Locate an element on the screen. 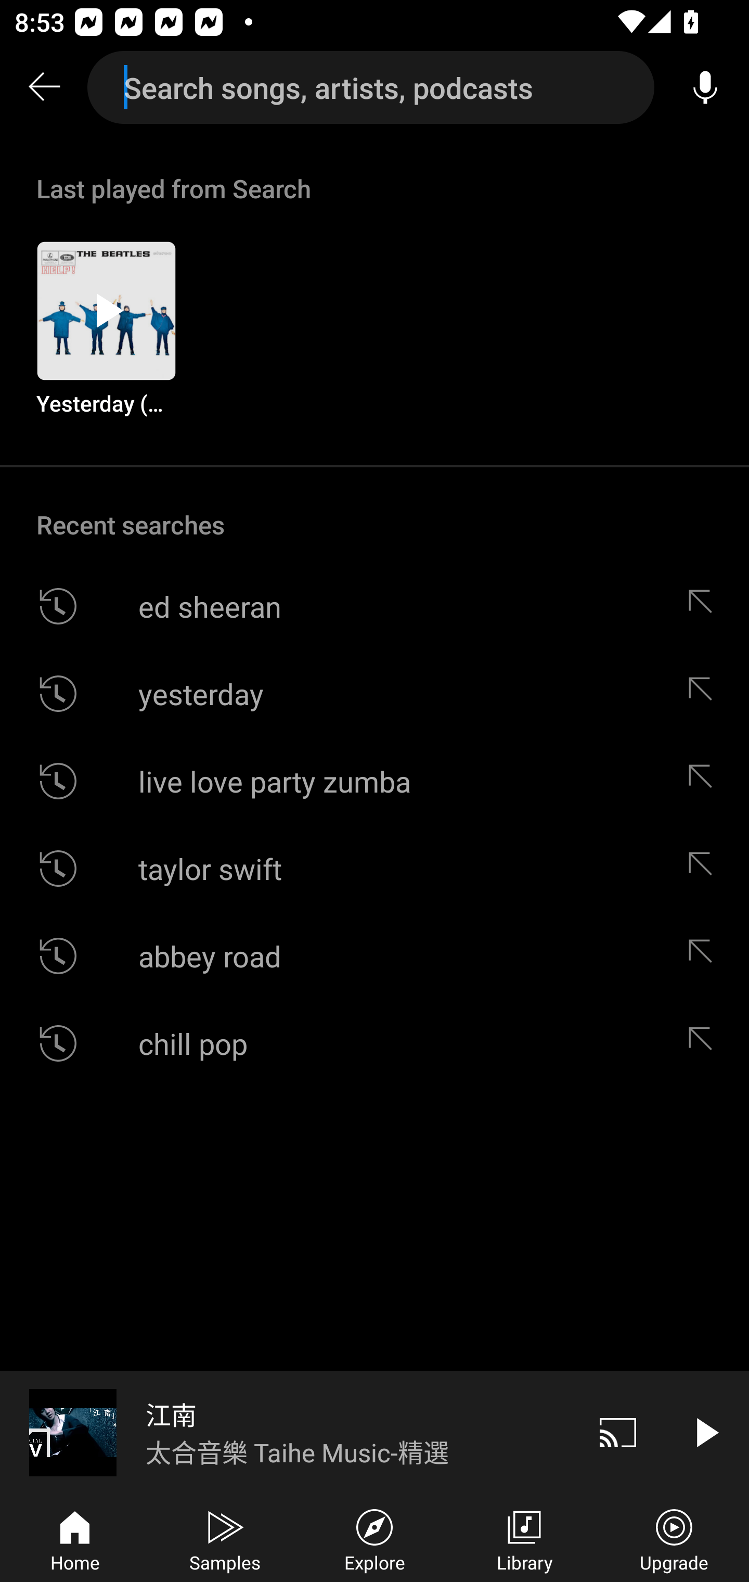 The width and height of the screenshot is (749, 1582). Library is located at coordinates (524, 1538).